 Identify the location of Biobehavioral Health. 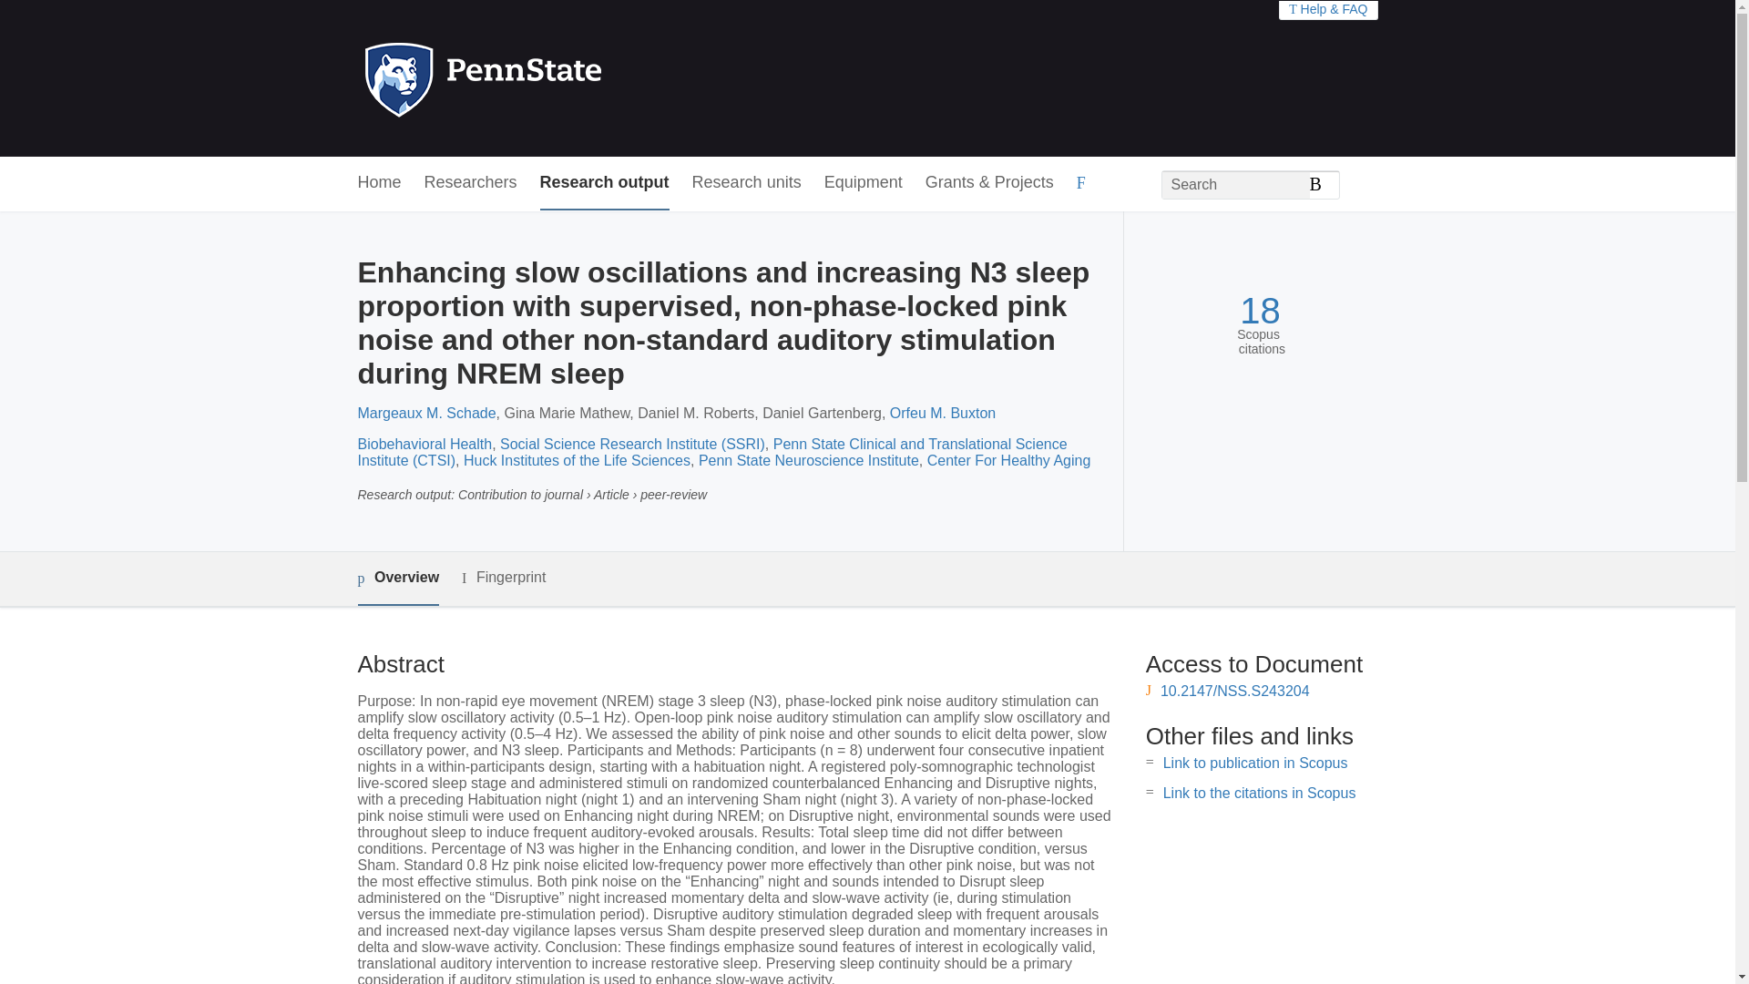
(424, 444).